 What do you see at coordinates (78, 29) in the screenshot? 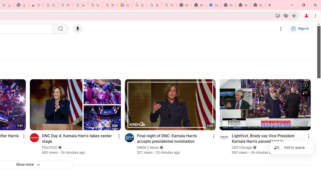
I see `Search with your voice` at bounding box center [78, 29].